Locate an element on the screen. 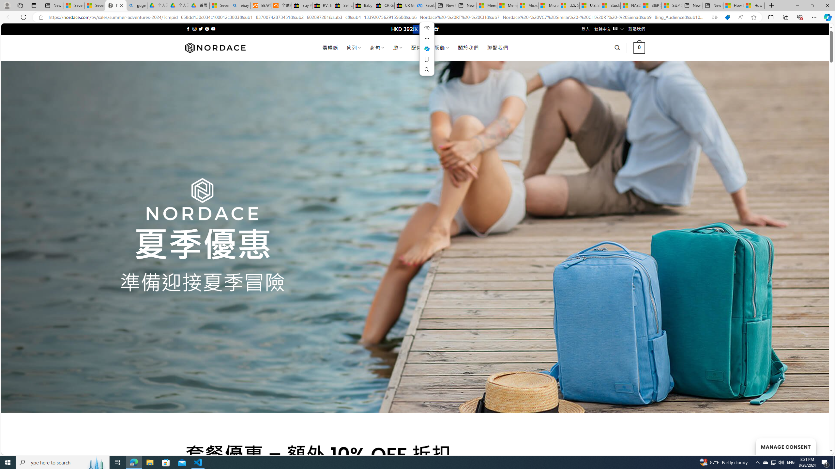 This screenshot has width=835, height=469. guge yunpan - Search is located at coordinates (137, 6).